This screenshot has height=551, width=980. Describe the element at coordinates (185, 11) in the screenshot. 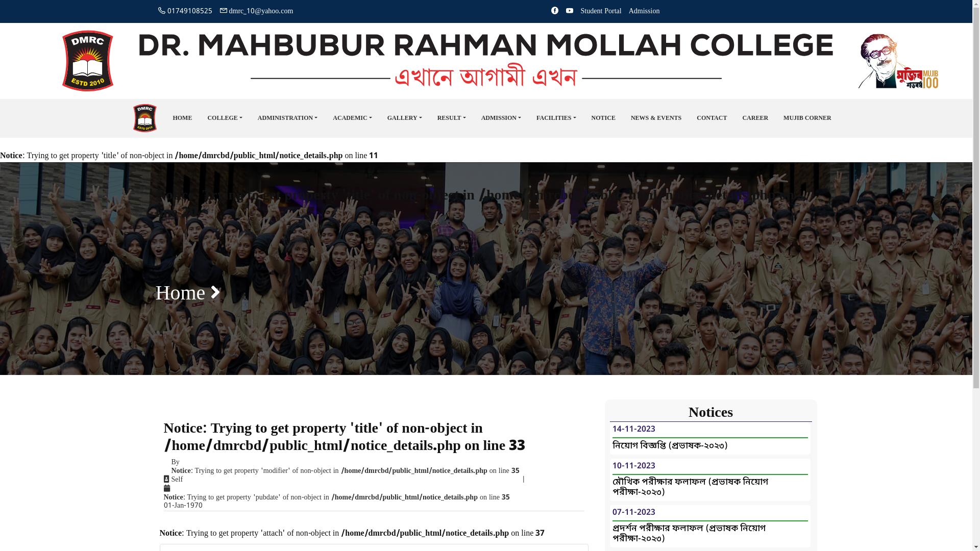

I see `01749108525` at that location.